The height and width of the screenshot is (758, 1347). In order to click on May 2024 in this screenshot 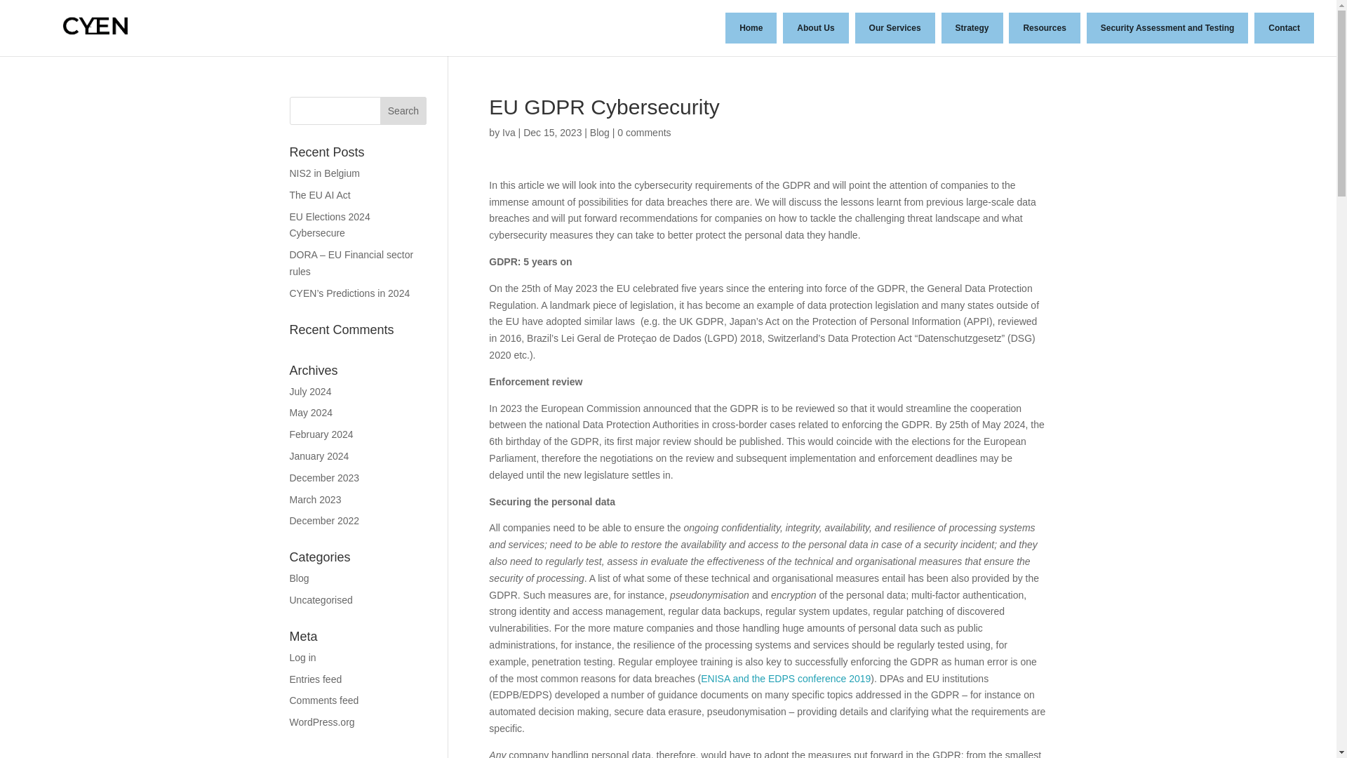, I will do `click(310, 413)`.